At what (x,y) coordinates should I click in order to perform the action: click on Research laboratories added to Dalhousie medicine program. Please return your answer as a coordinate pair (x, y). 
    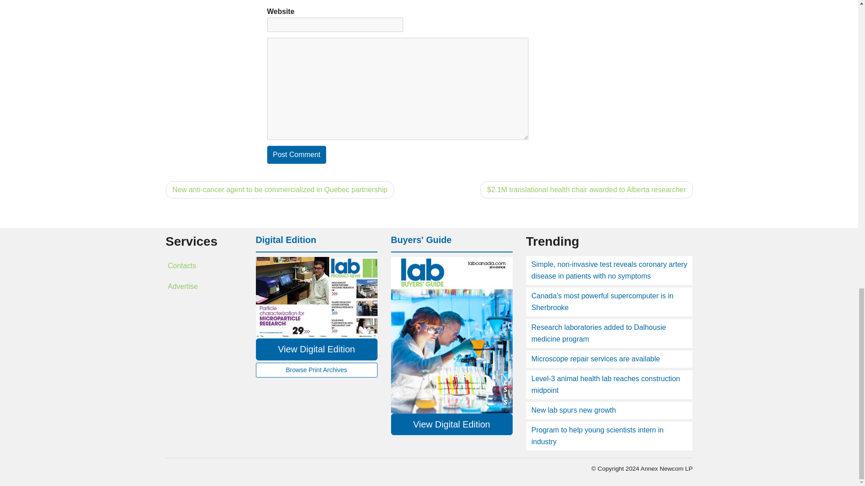
    Looking at the image, I should click on (599, 333).